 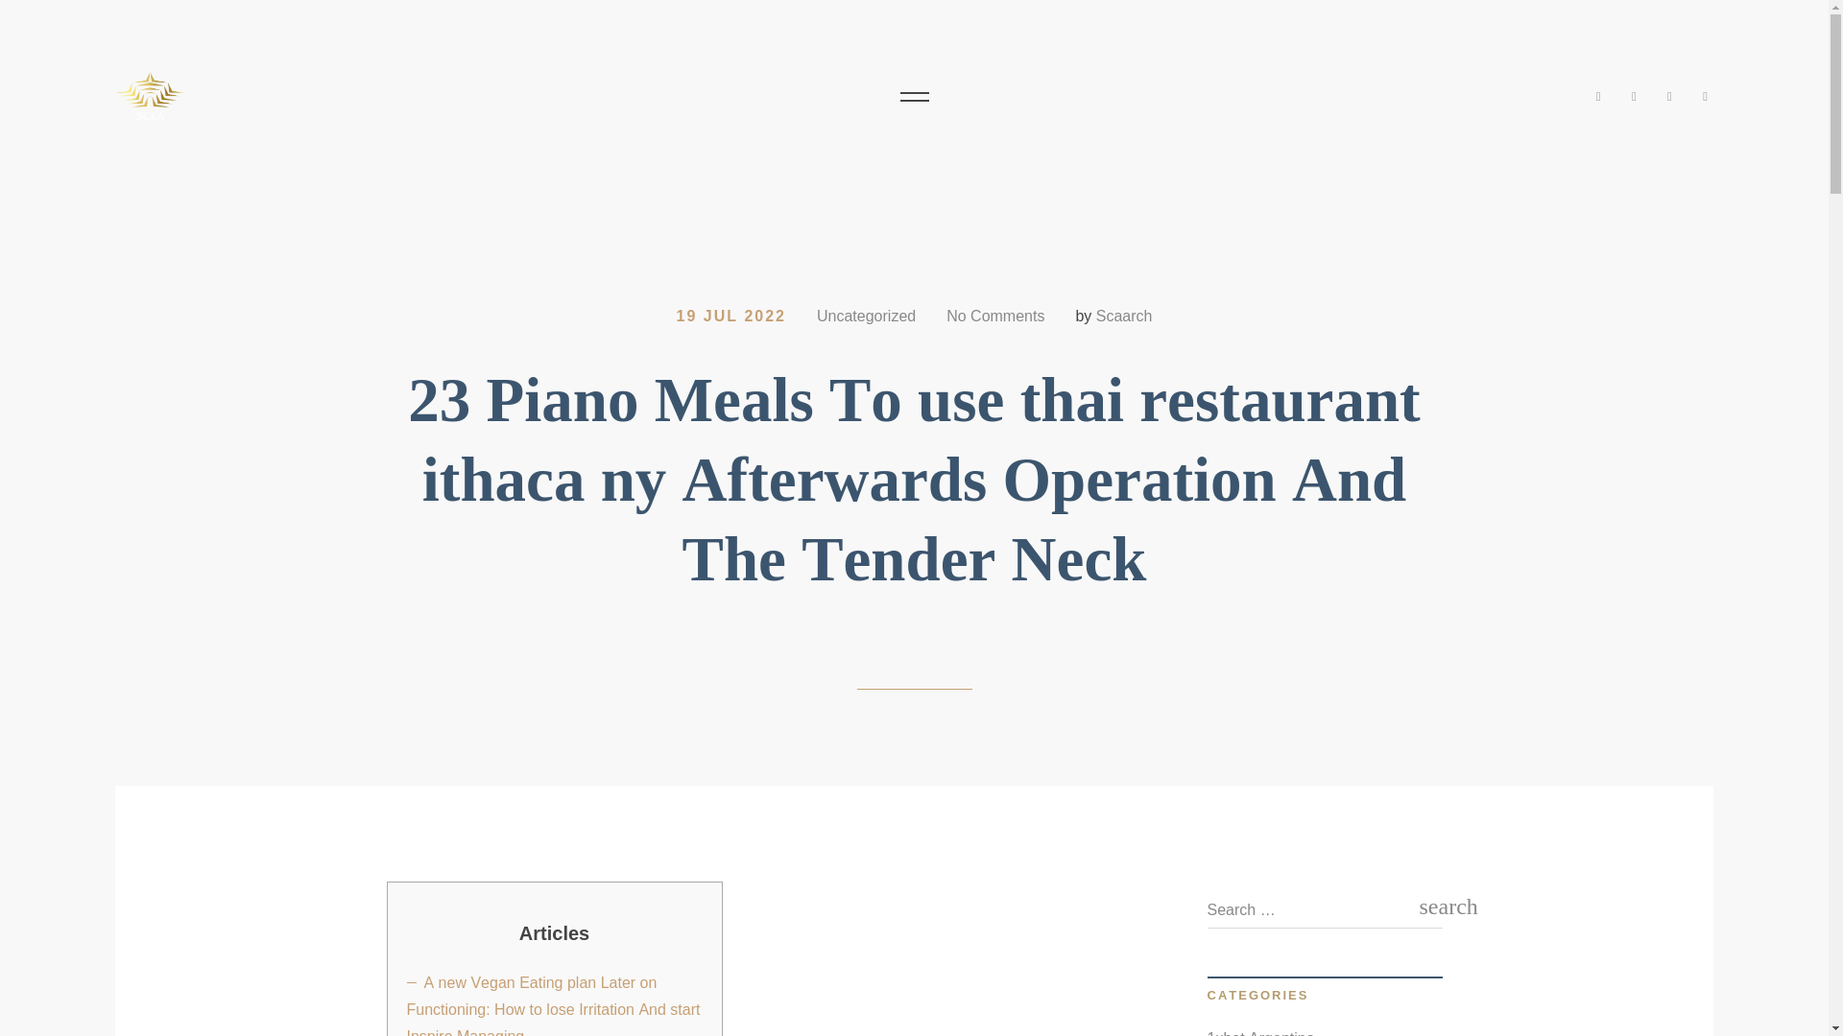 What do you see at coordinates (731, 316) in the screenshot?
I see `19 JUL 2022` at bounding box center [731, 316].